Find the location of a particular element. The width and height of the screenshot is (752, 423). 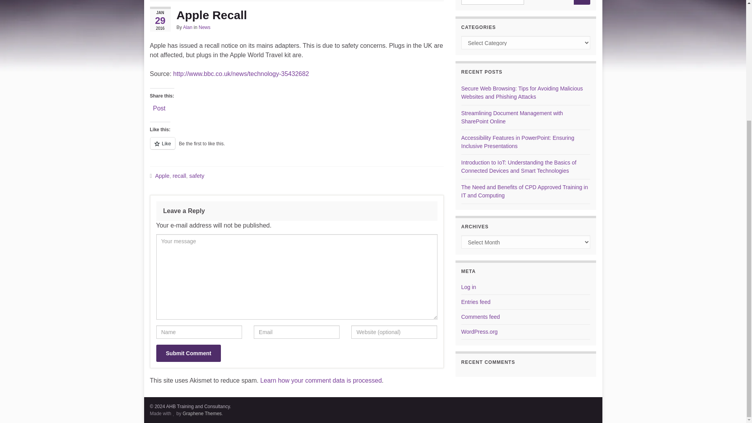

WordPress.org is located at coordinates (479, 332).